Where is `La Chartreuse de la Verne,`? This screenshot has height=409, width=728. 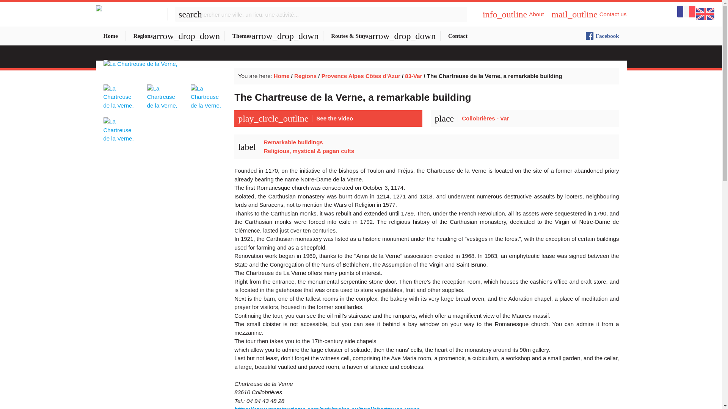
La Chartreuse de la Verne, is located at coordinates (121, 93).